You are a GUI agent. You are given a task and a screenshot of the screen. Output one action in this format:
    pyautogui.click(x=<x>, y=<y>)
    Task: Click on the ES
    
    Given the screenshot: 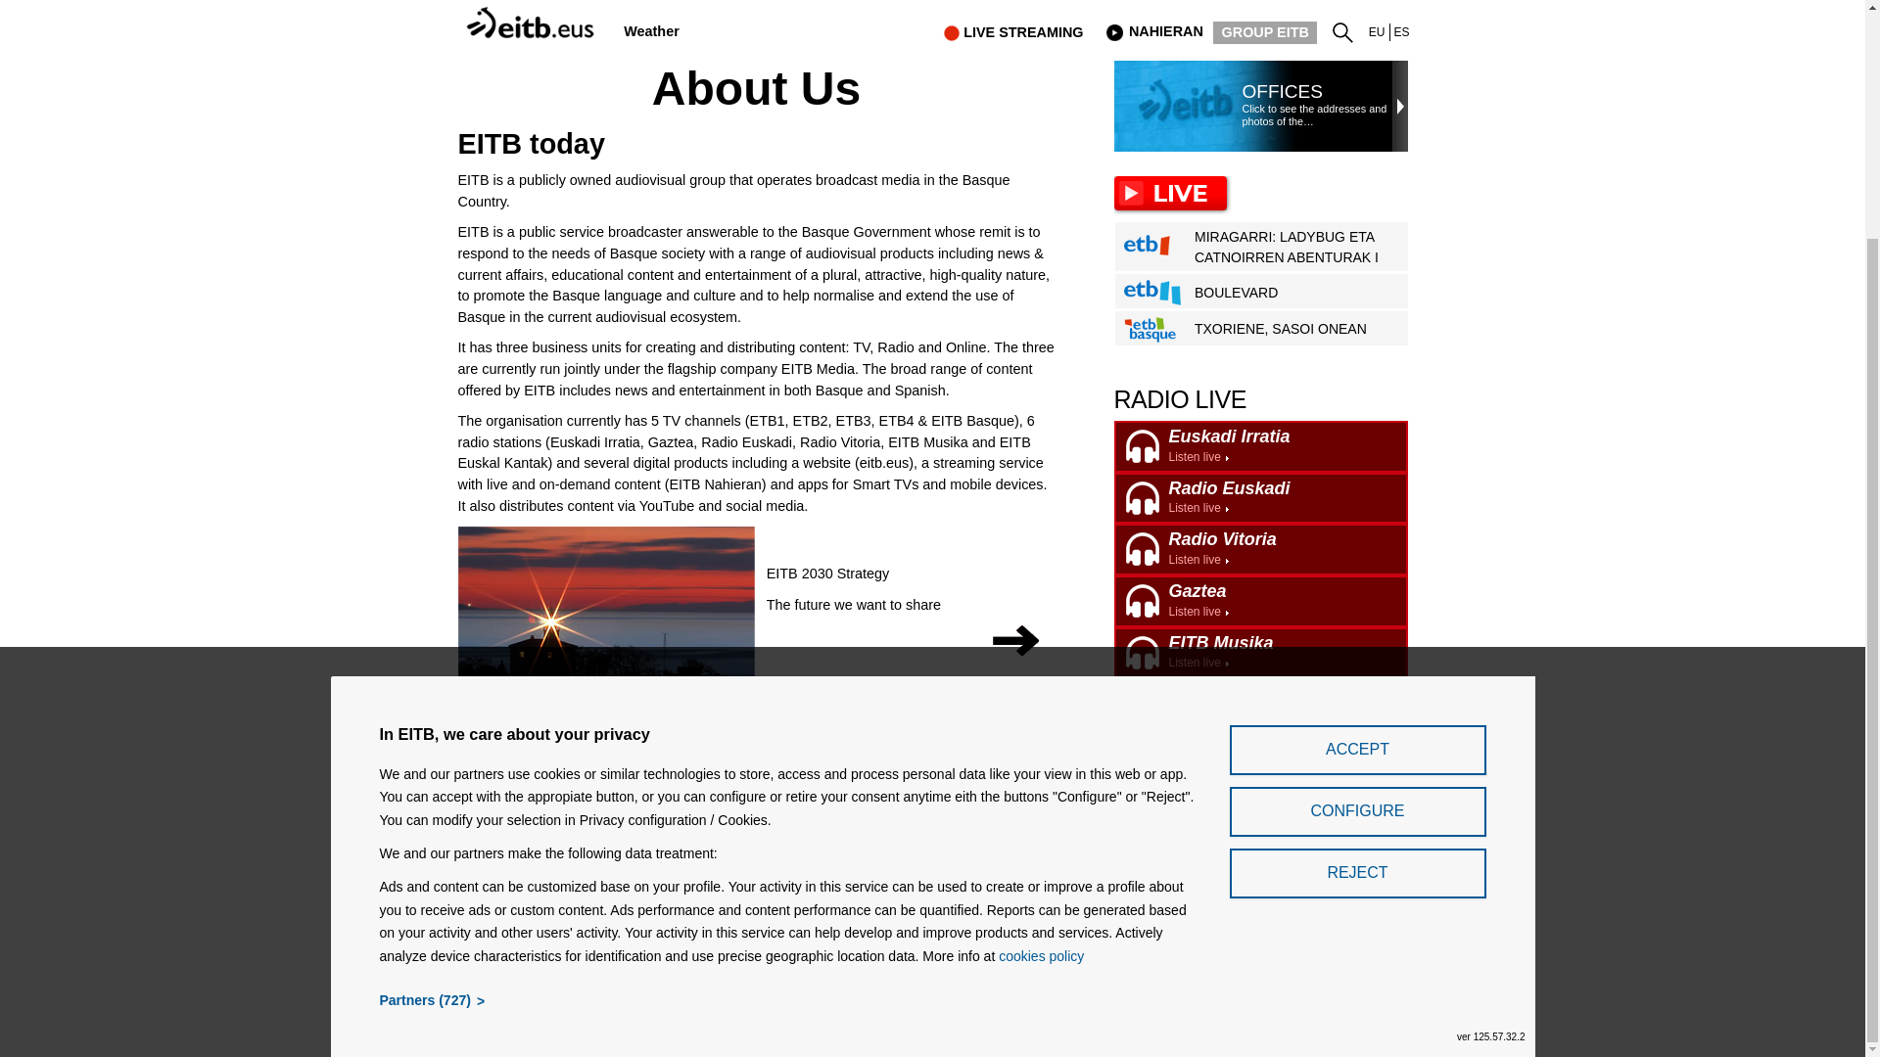 What is the action you would take?
    pyautogui.click(x=1281, y=91)
    